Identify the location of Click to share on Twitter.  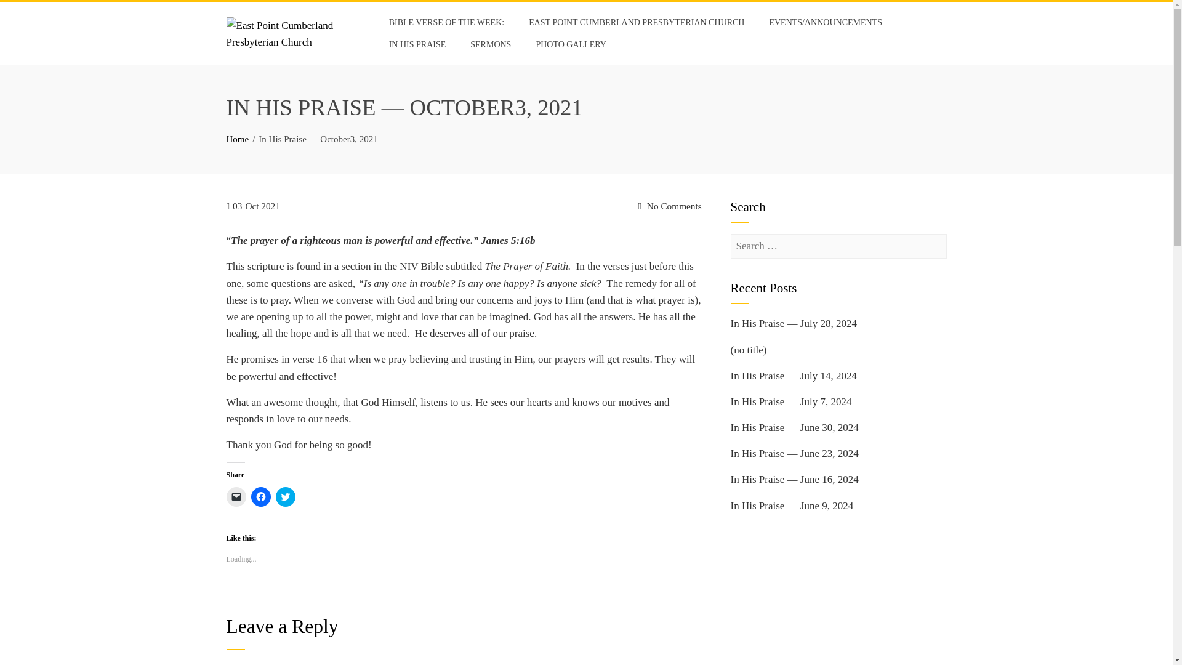
(286, 496).